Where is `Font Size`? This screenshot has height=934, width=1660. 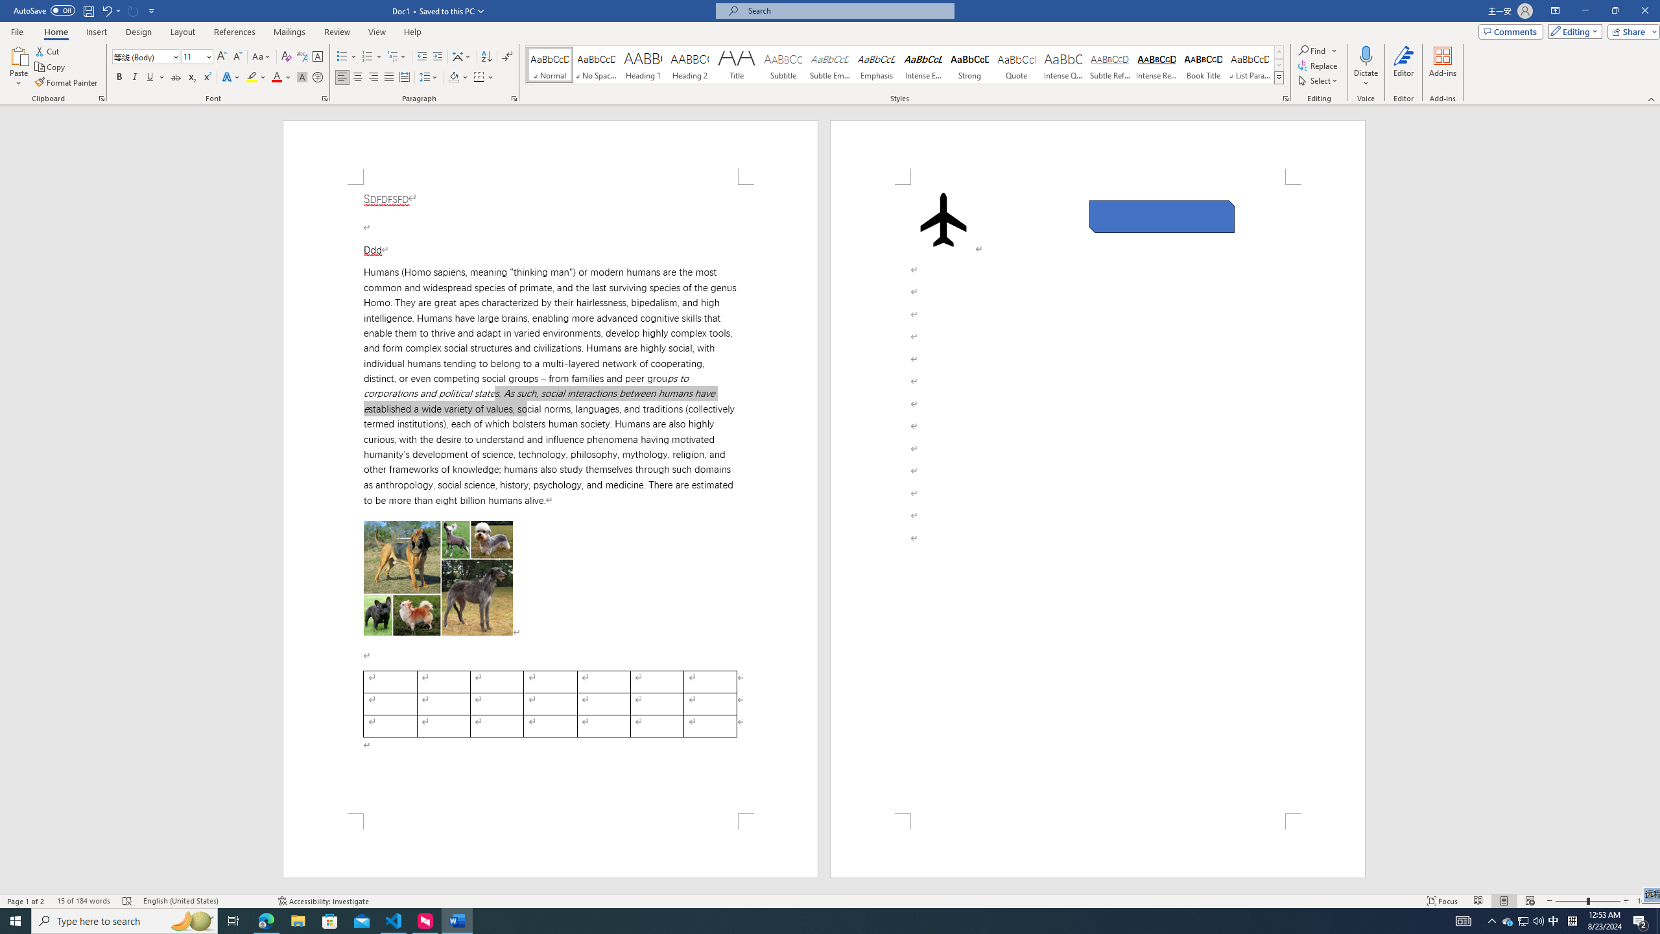 Font Size is located at coordinates (197, 57).